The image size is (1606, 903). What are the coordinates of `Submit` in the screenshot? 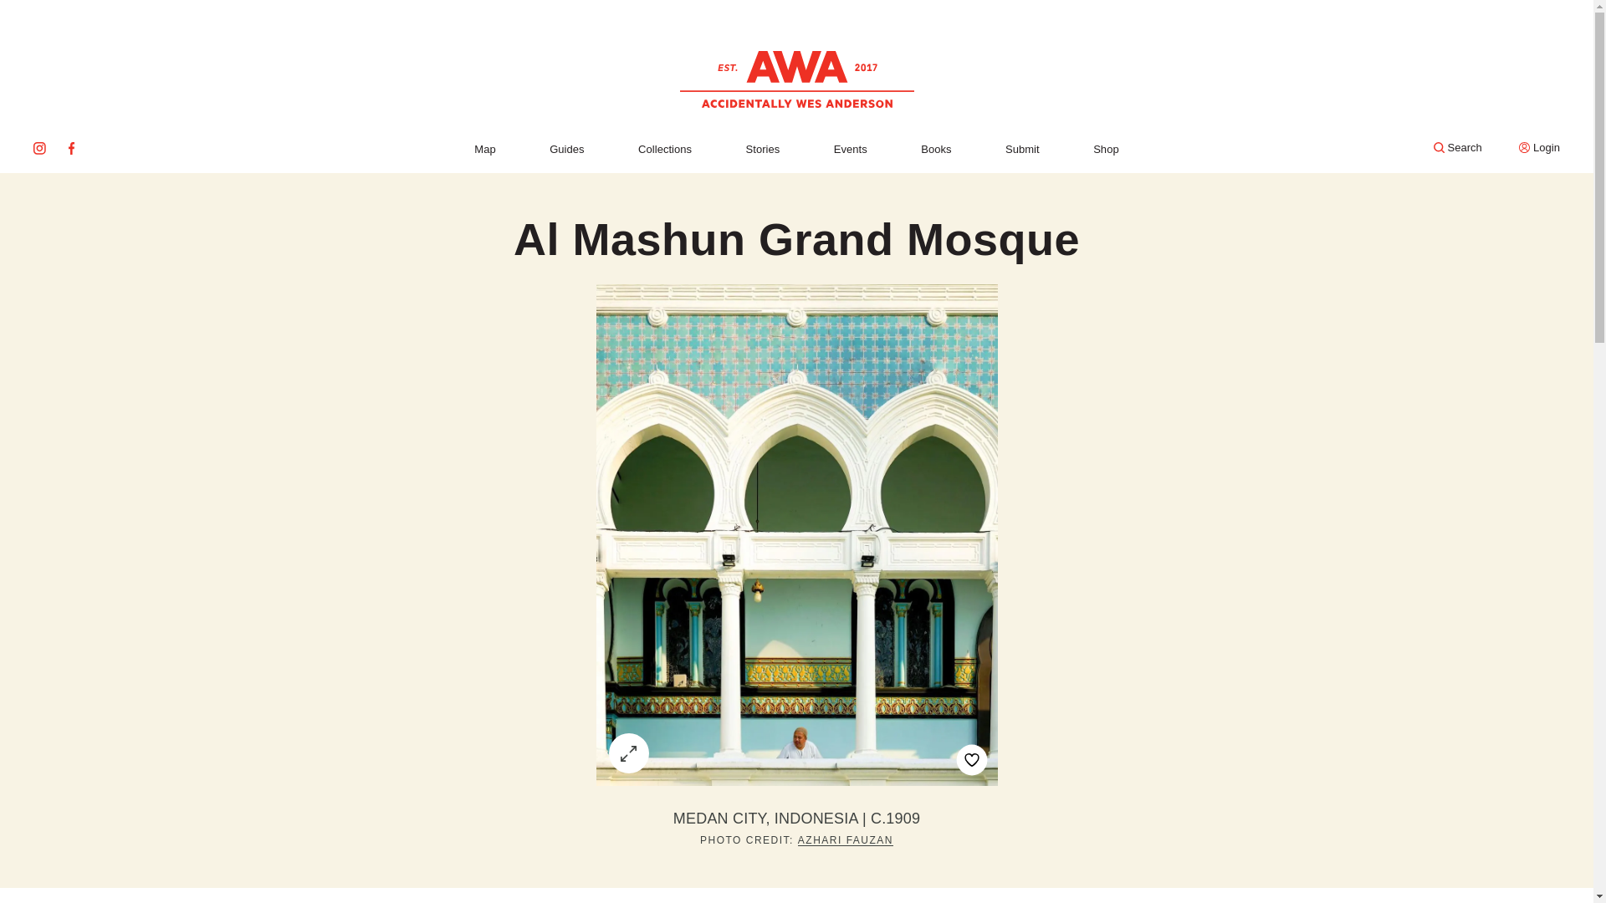 It's located at (1022, 149).